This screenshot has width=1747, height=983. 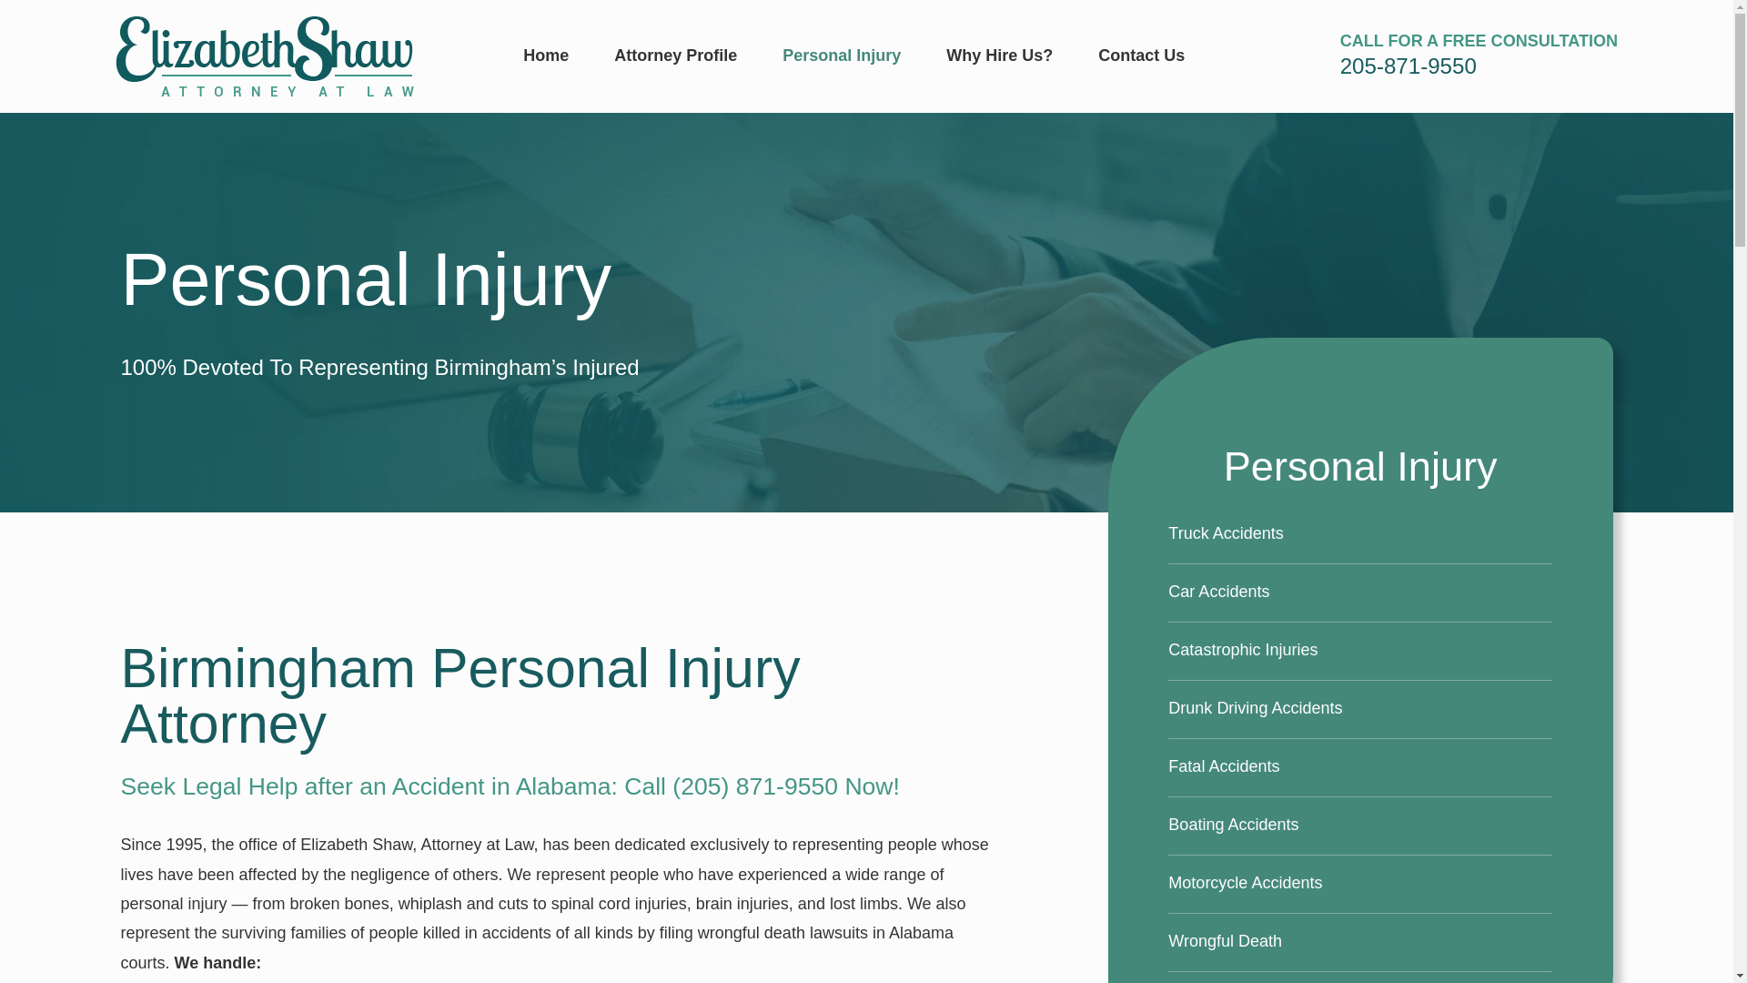 I want to click on Personal Injury, so click(x=842, y=56).